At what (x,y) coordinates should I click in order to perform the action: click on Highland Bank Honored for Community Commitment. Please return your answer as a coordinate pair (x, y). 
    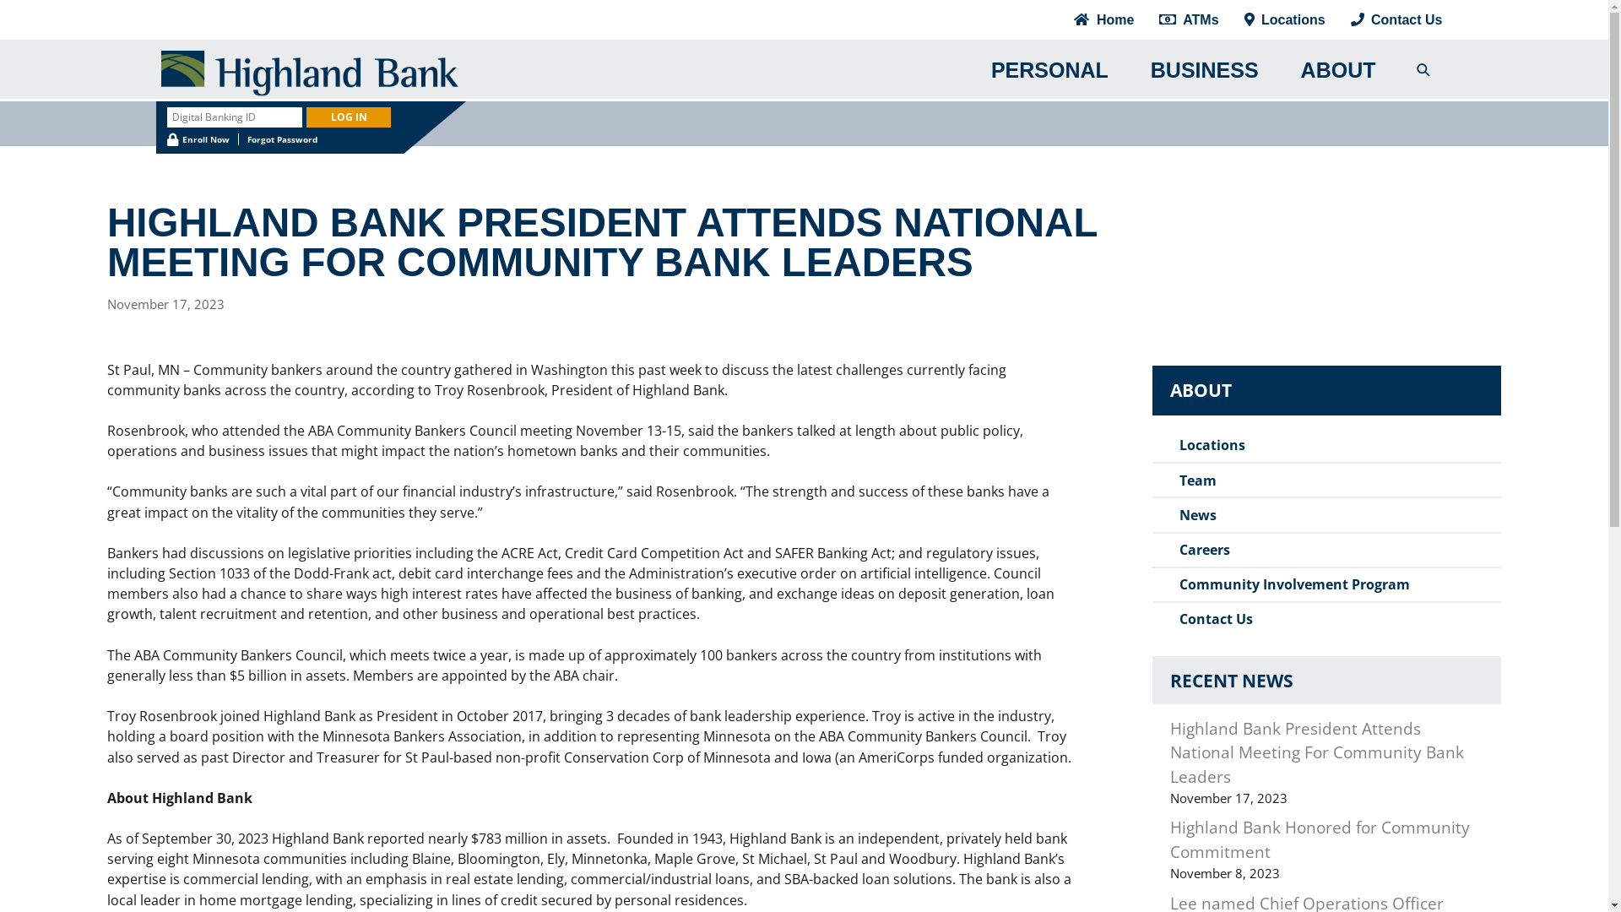
    Looking at the image, I should click on (1320, 839).